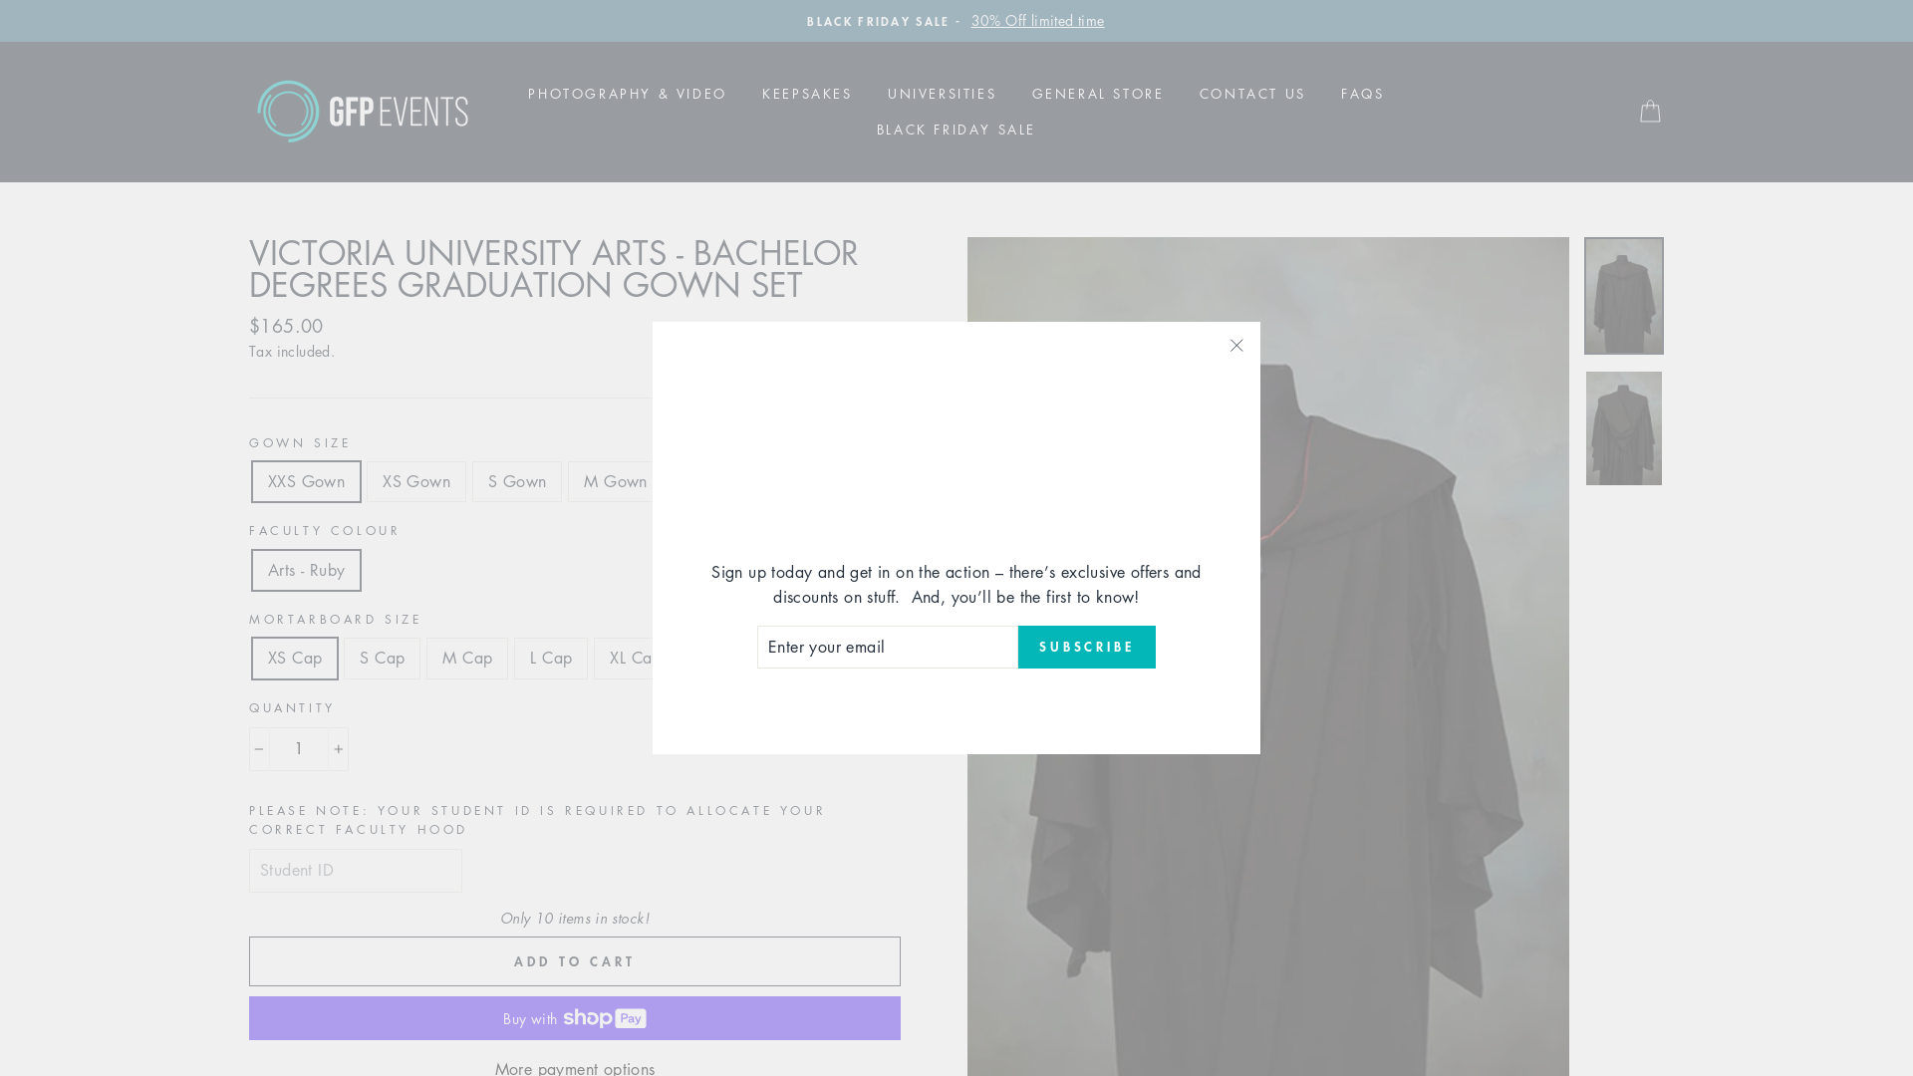 The image size is (1913, 1076). Describe the element at coordinates (1087, 648) in the screenshot. I see `SUBSCRIBE` at that location.